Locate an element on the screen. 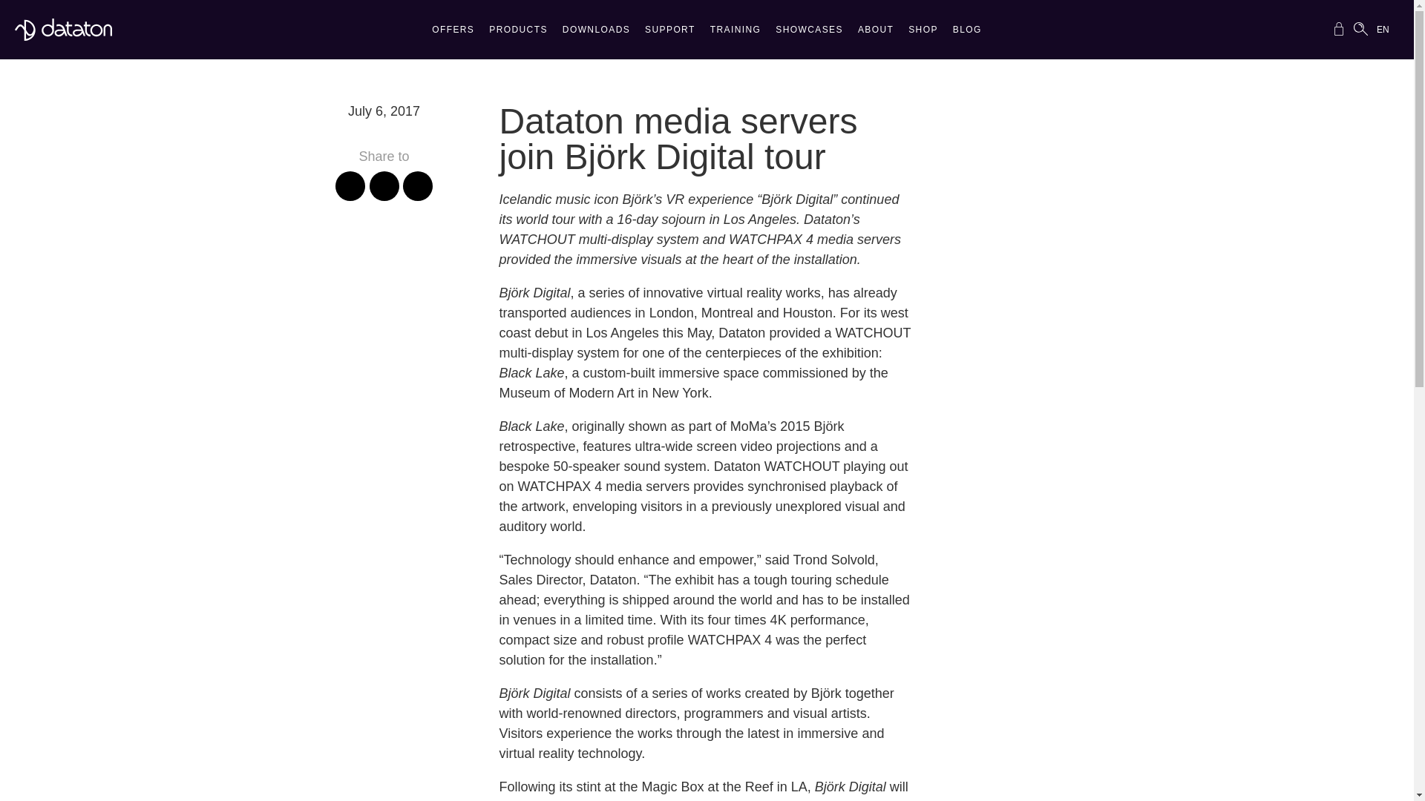 This screenshot has height=801, width=1425. SHOWCASES is located at coordinates (809, 33).